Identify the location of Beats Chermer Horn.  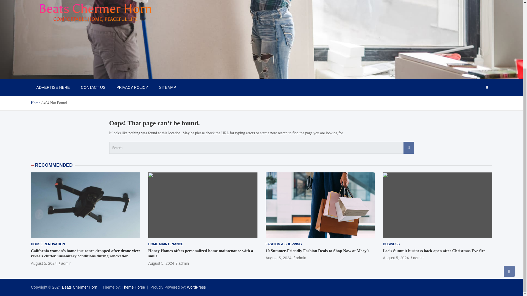
(70, 73).